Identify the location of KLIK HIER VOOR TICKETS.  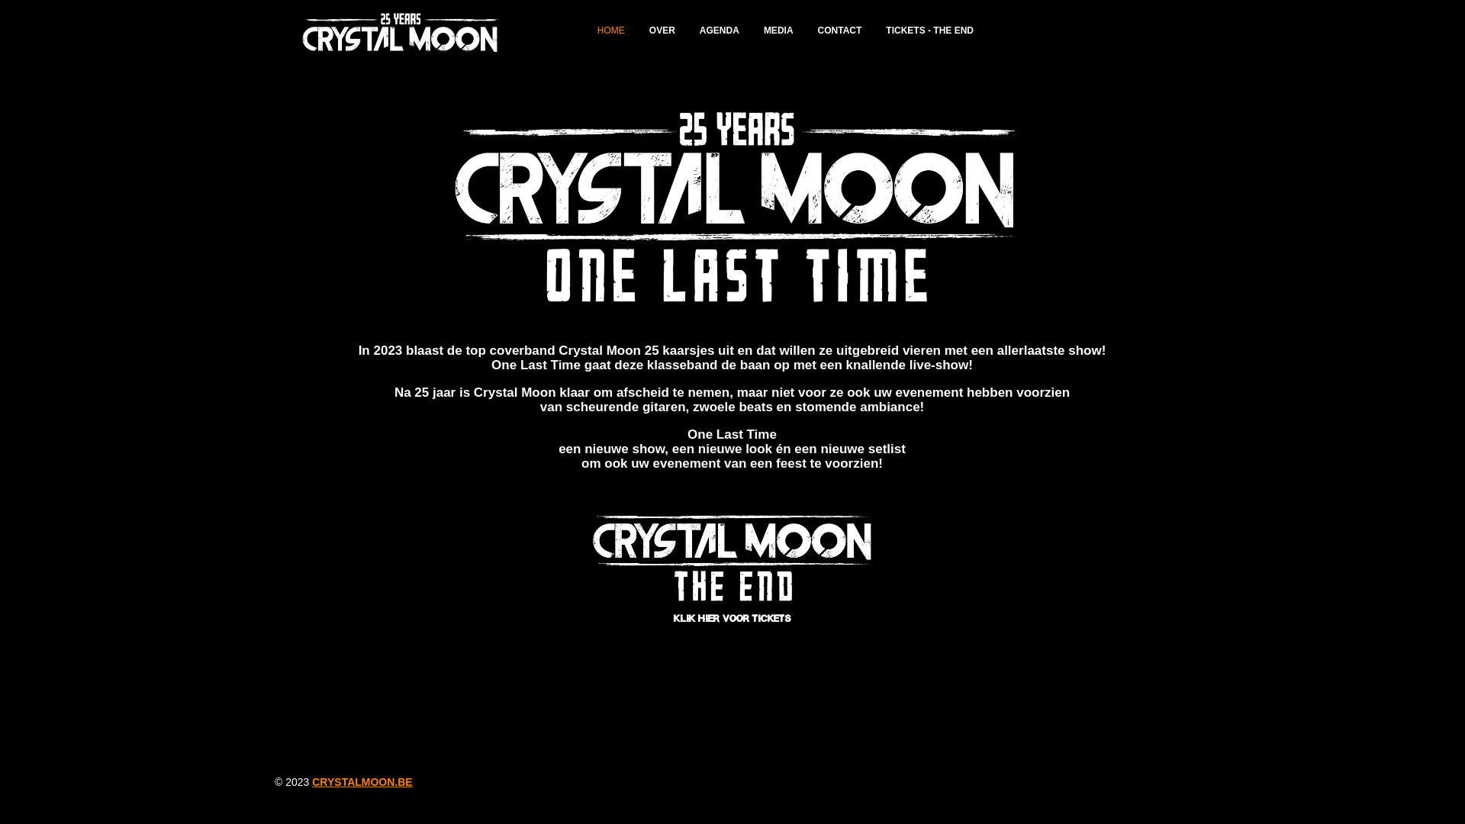
(732, 619).